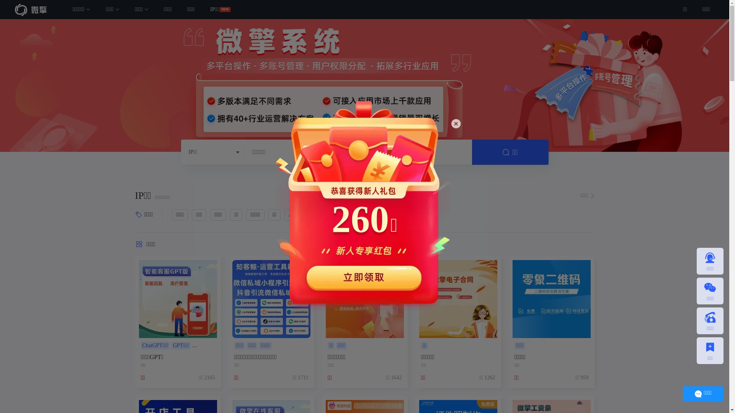  Describe the element at coordinates (292, 215) in the screenshot. I see `AI` at that location.